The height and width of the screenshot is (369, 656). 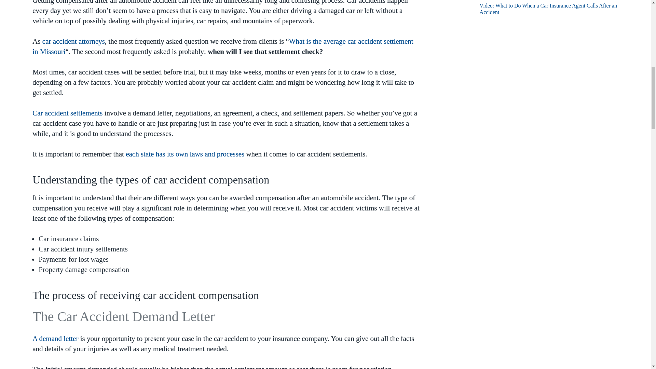 What do you see at coordinates (67, 113) in the screenshot?
I see `Car accident settlements` at bounding box center [67, 113].